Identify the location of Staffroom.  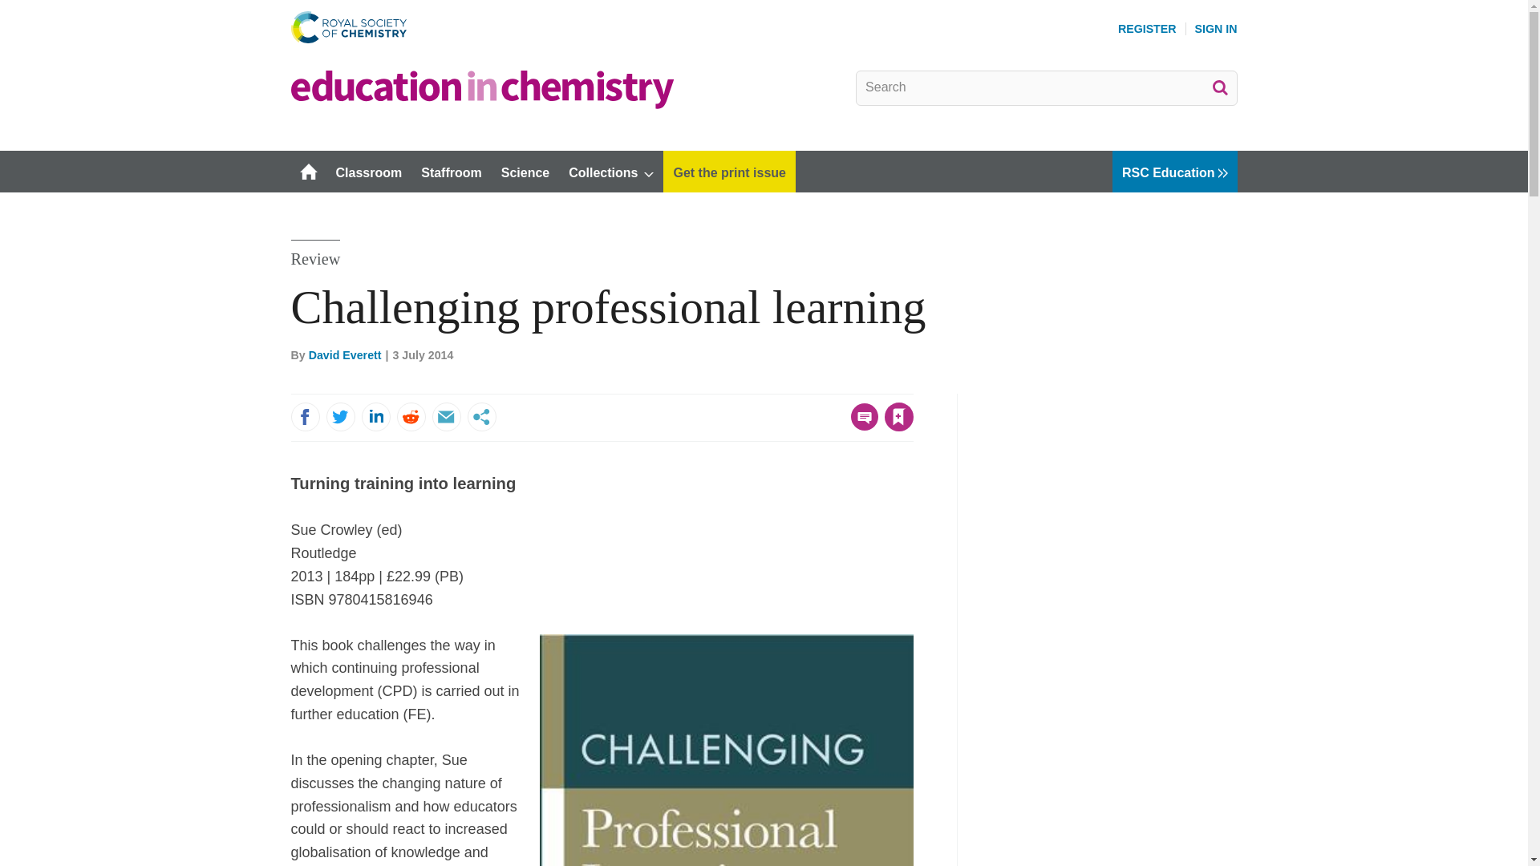
(451, 171).